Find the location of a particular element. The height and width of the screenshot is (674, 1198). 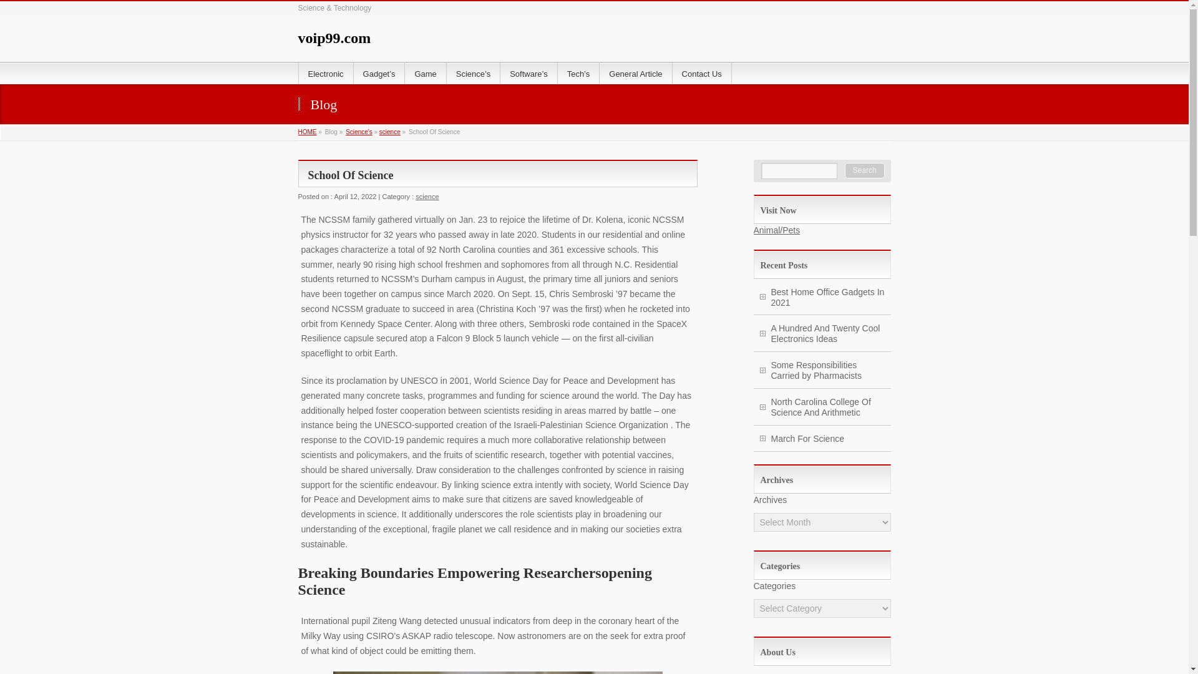

voip99.com is located at coordinates (334, 37).